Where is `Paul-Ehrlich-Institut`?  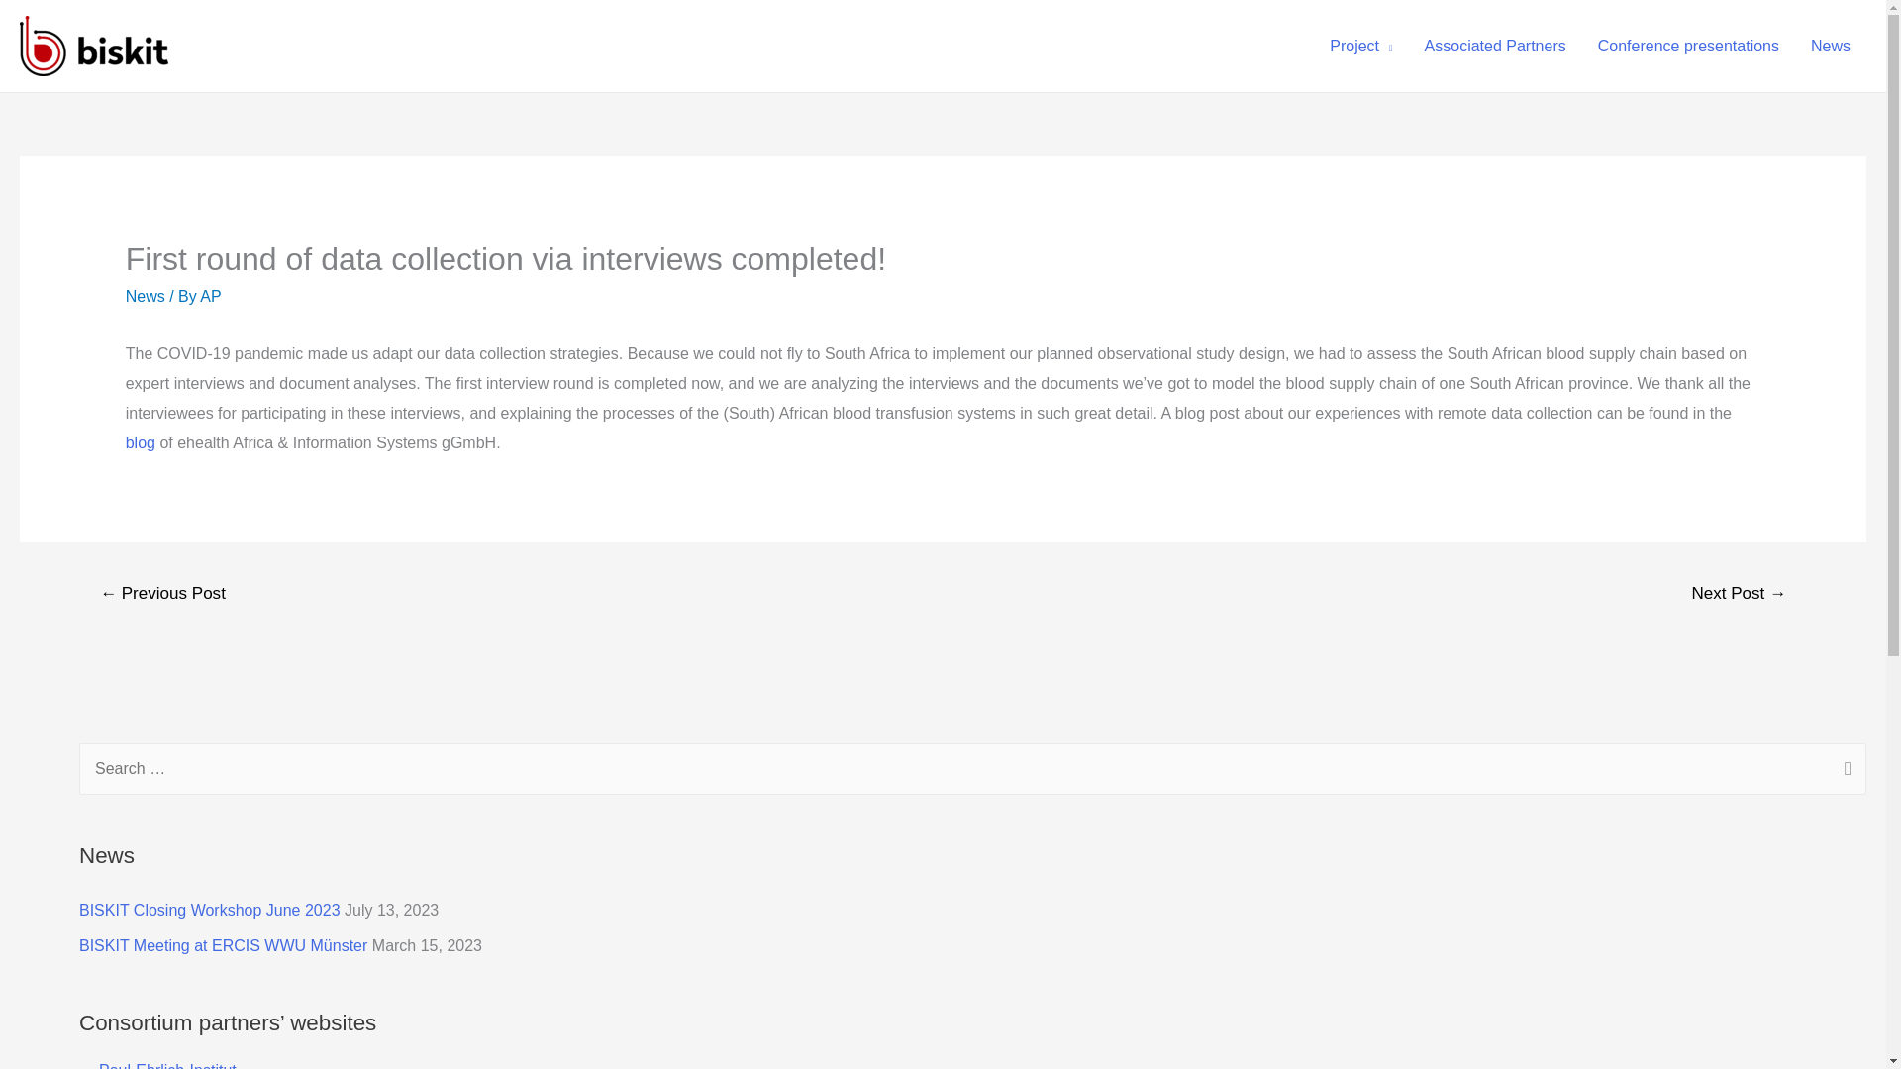
Paul-Ehrlich-Institut is located at coordinates (157, 1065).